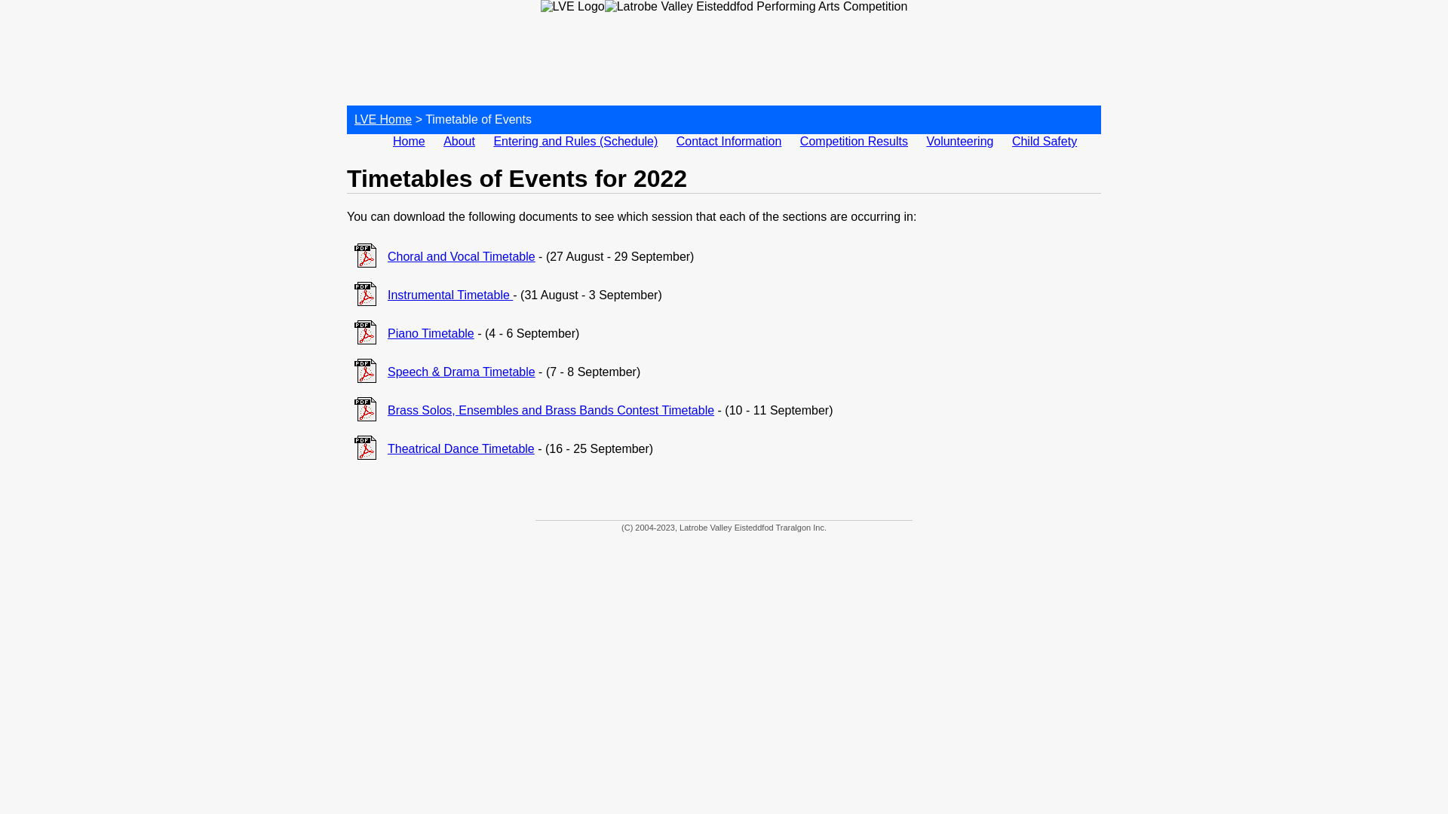 This screenshot has height=814, width=1448. What do you see at coordinates (854, 142) in the screenshot?
I see `Competition Results` at bounding box center [854, 142].